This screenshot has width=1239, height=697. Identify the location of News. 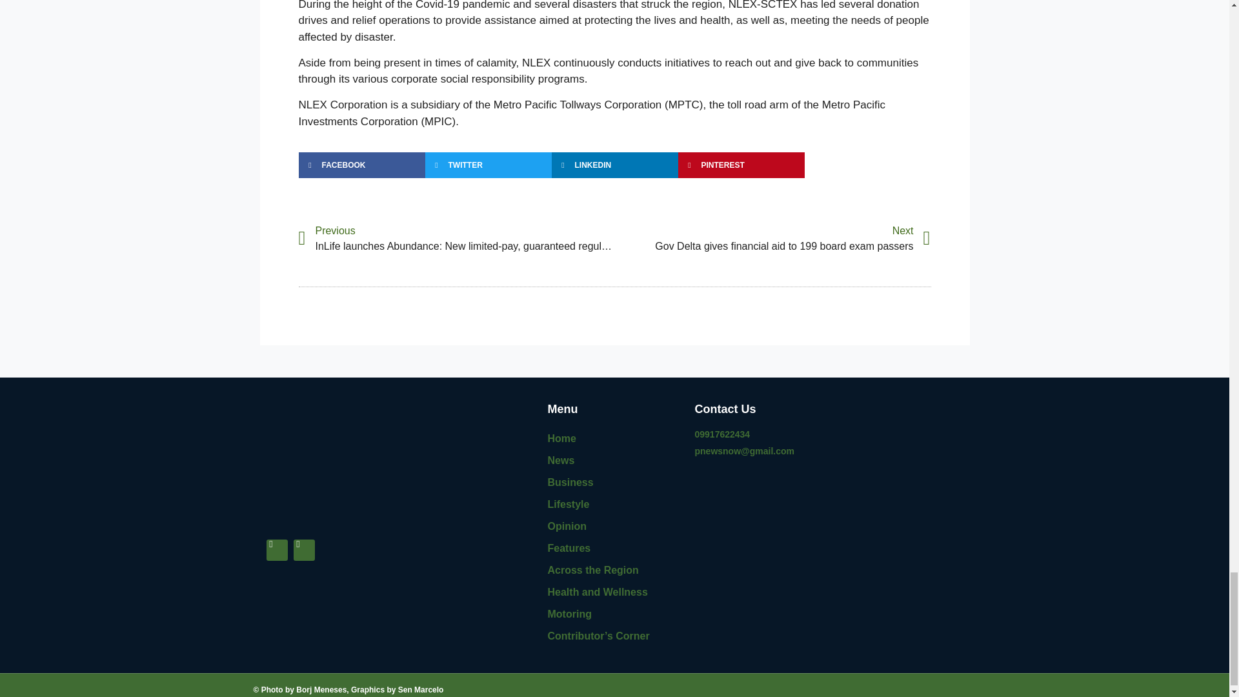
(614, 527).